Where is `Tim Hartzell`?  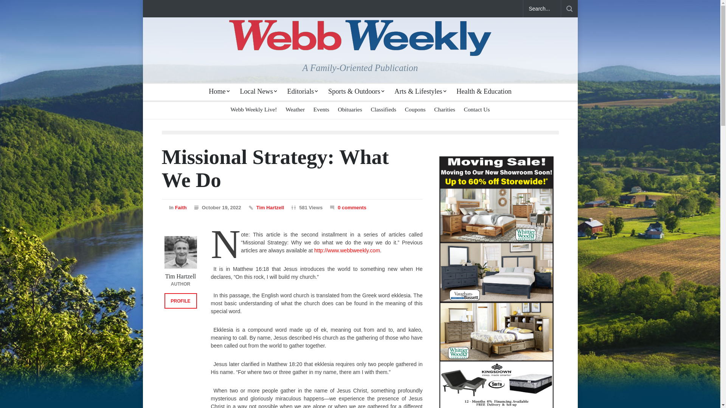 Tim Hartzell is located at coordinates (181, 276).